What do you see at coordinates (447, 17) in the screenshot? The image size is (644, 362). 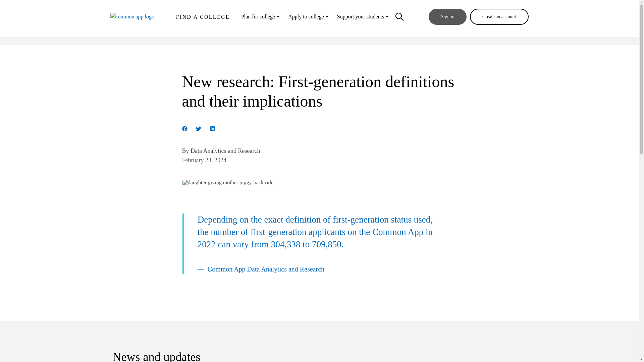 I see `Sign in` at bounding box center [447, 17].